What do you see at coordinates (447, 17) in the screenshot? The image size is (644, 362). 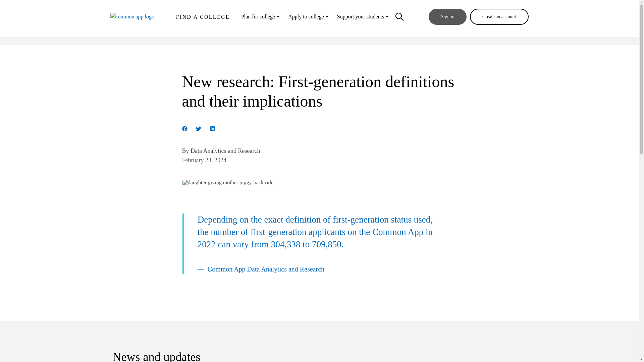 I see `Sign in` at bounding box center [447, 17].